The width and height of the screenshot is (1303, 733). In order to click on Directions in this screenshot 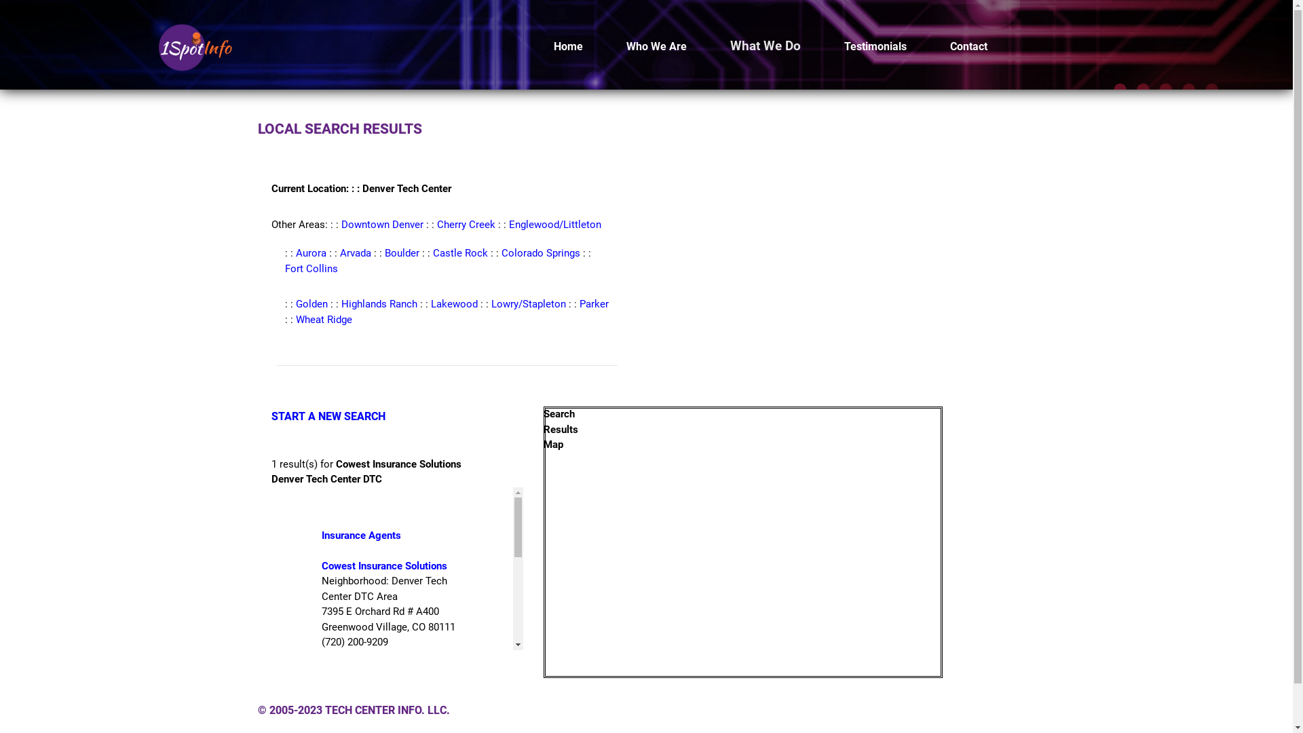, I will do `click(429, 673)`.